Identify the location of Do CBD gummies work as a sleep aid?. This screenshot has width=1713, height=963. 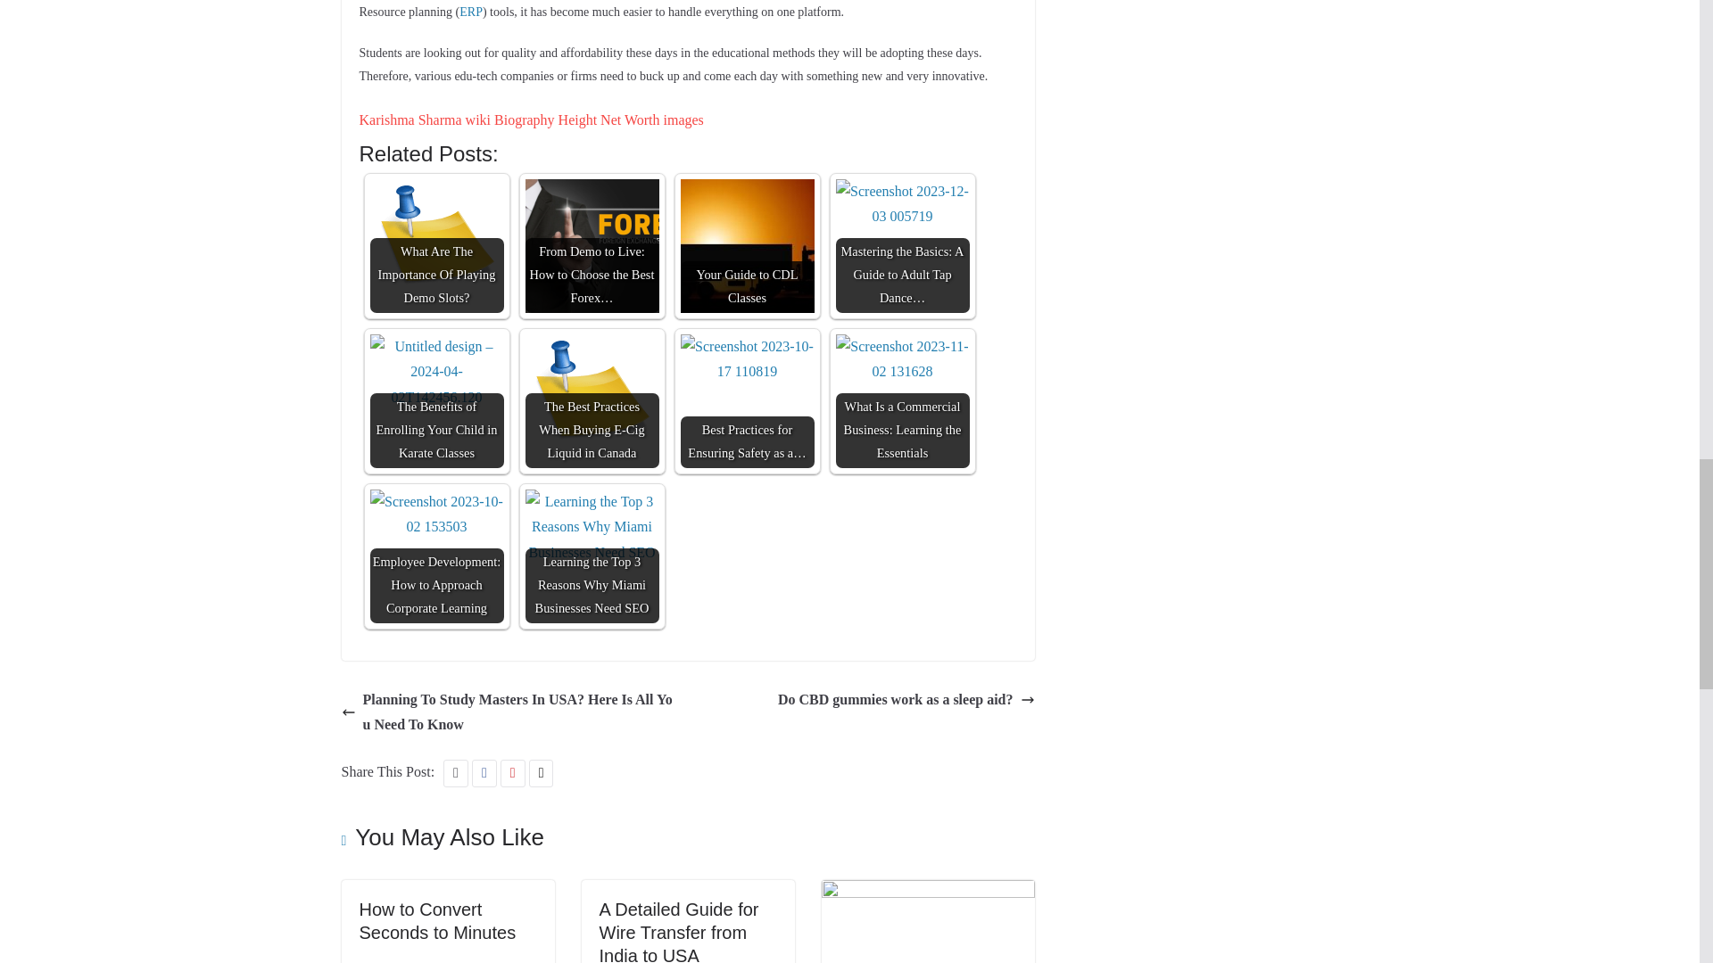
(906, 701).